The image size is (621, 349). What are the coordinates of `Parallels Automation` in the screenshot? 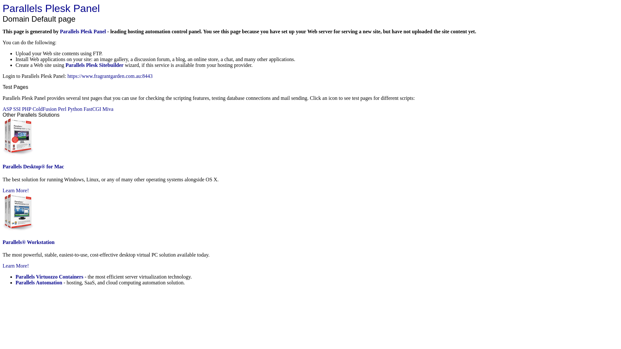 It's located at (39, 282).